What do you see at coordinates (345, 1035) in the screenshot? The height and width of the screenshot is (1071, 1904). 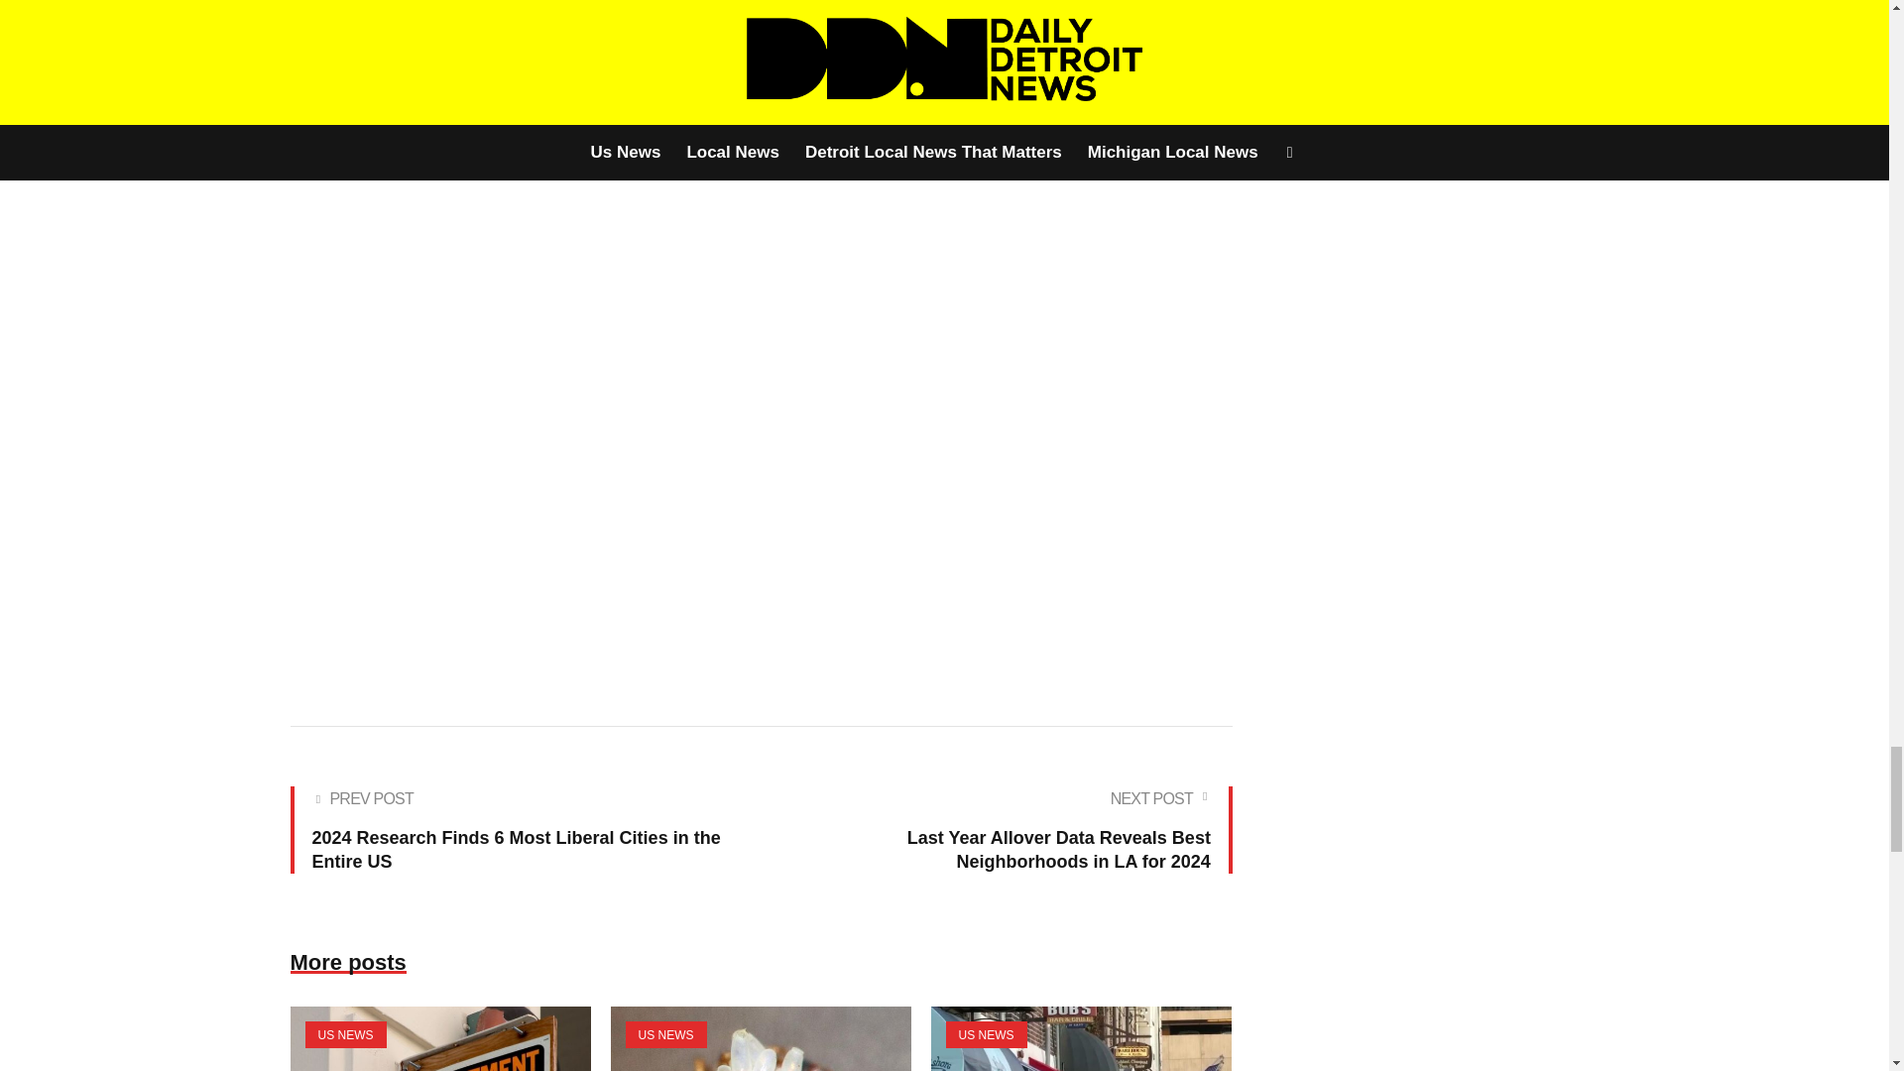 I see `US NEWS` at bounding box center [345, 1035].